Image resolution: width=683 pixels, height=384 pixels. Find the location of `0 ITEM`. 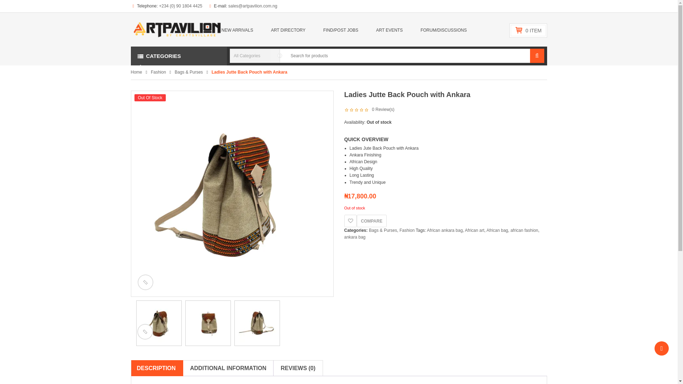

0 ITEM is located at coordinates (533, 30).